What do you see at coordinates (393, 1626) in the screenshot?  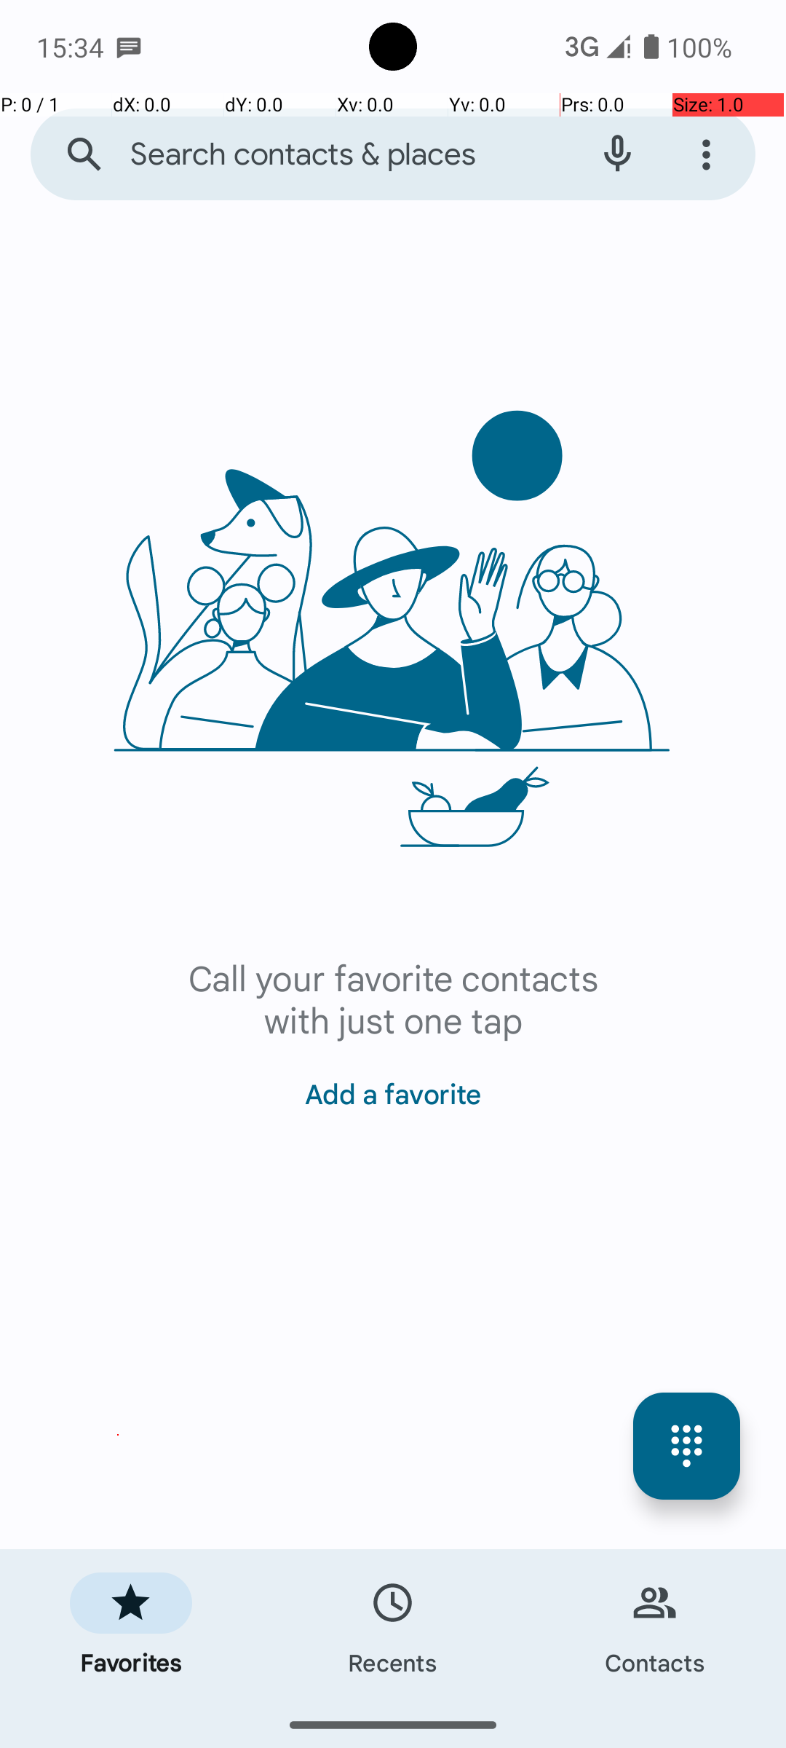 I see `Recents` at bounding box center [393, 1626].